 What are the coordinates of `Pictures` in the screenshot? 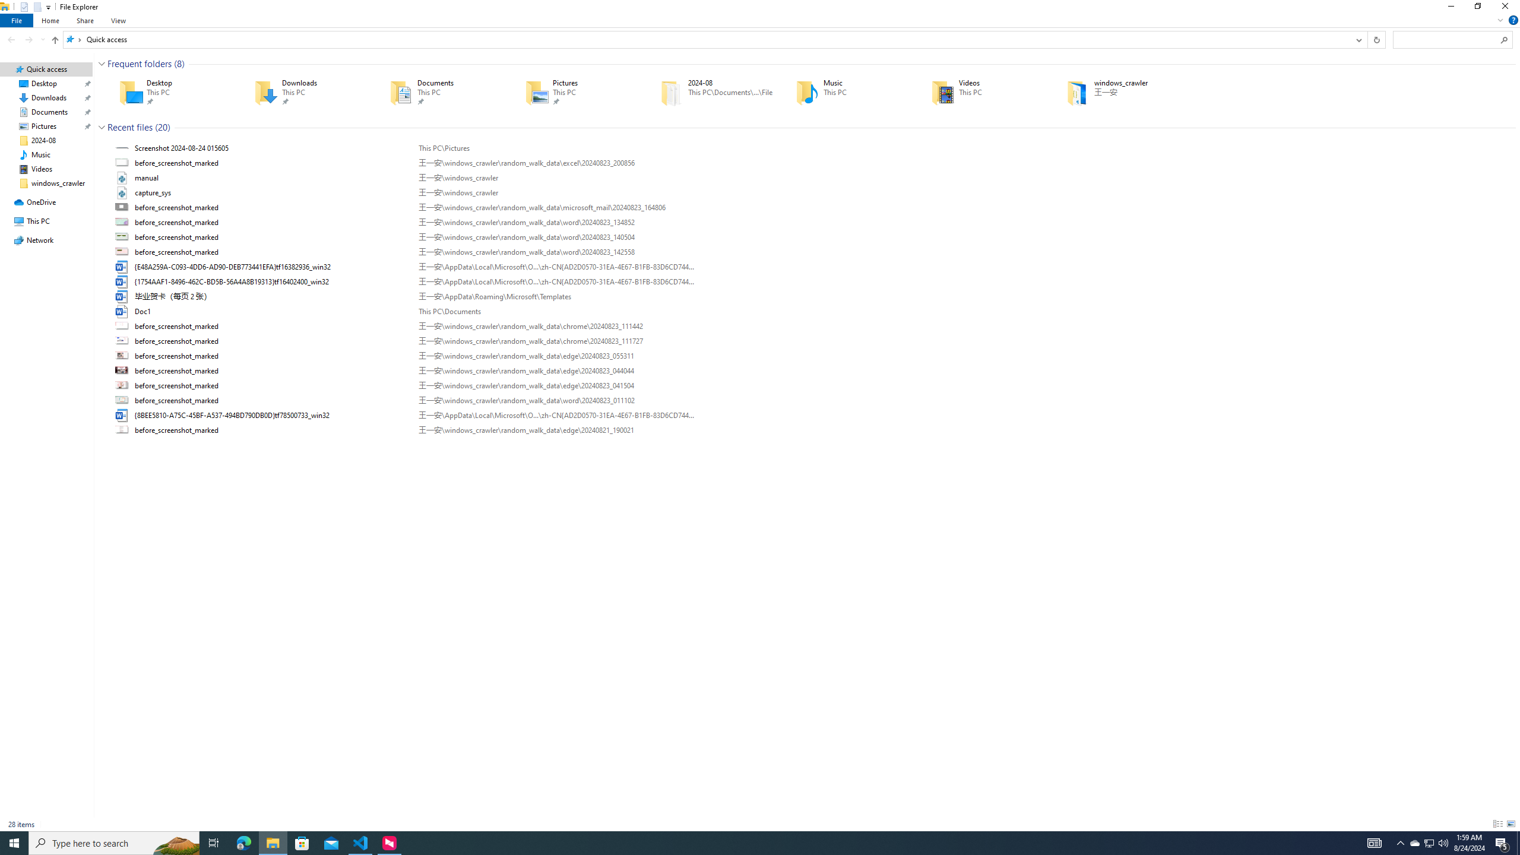 It's located at (576, 92).